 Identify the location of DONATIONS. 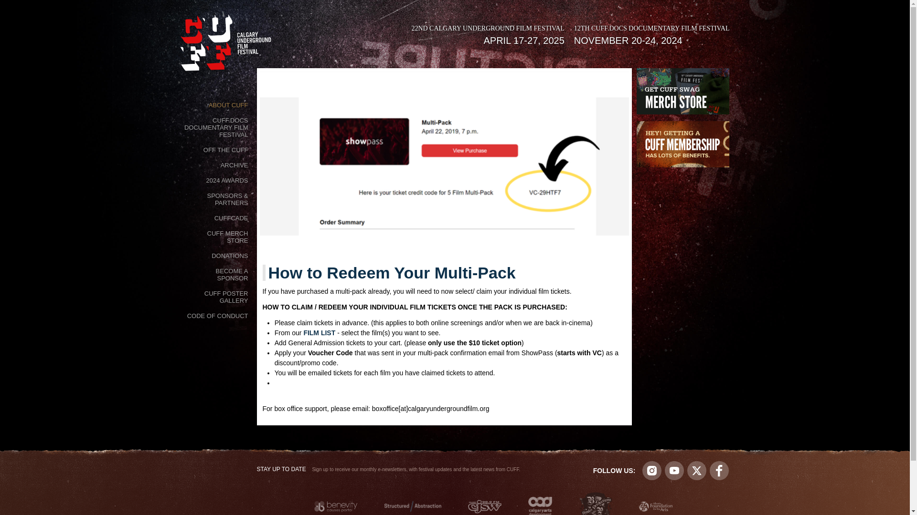
(229, 255).